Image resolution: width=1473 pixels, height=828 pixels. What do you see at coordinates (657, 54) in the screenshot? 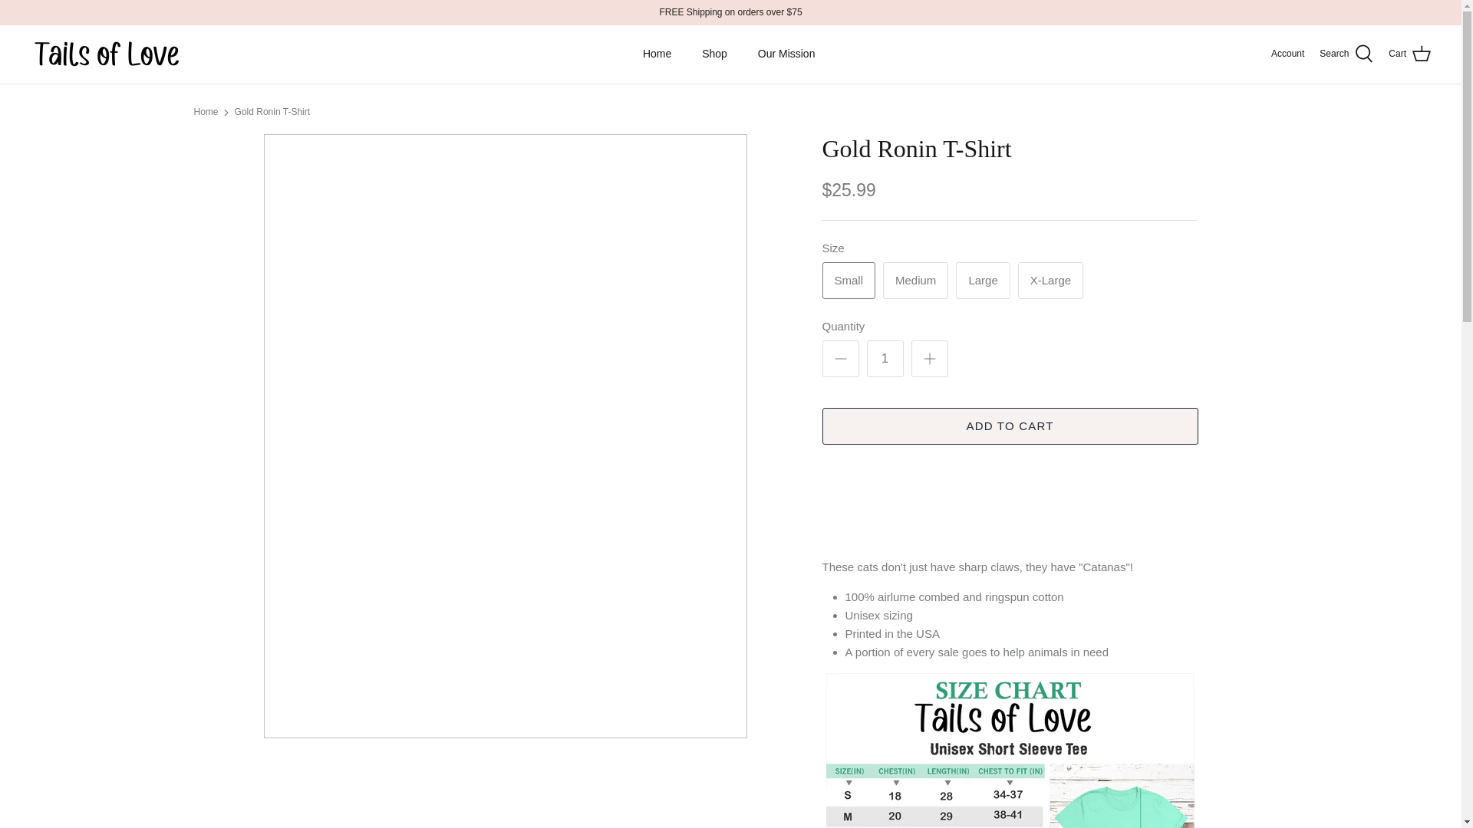
I see `Home` at bounding box center [657, 54].